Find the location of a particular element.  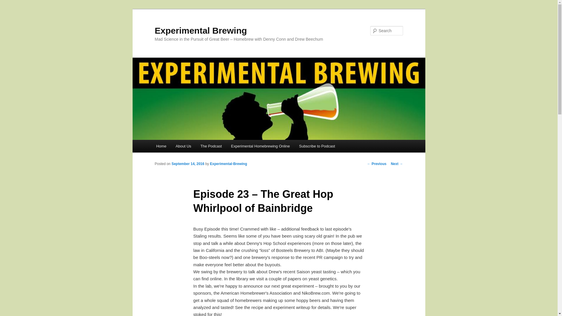

September 14, 2016 is located at coordinates (188, 164).